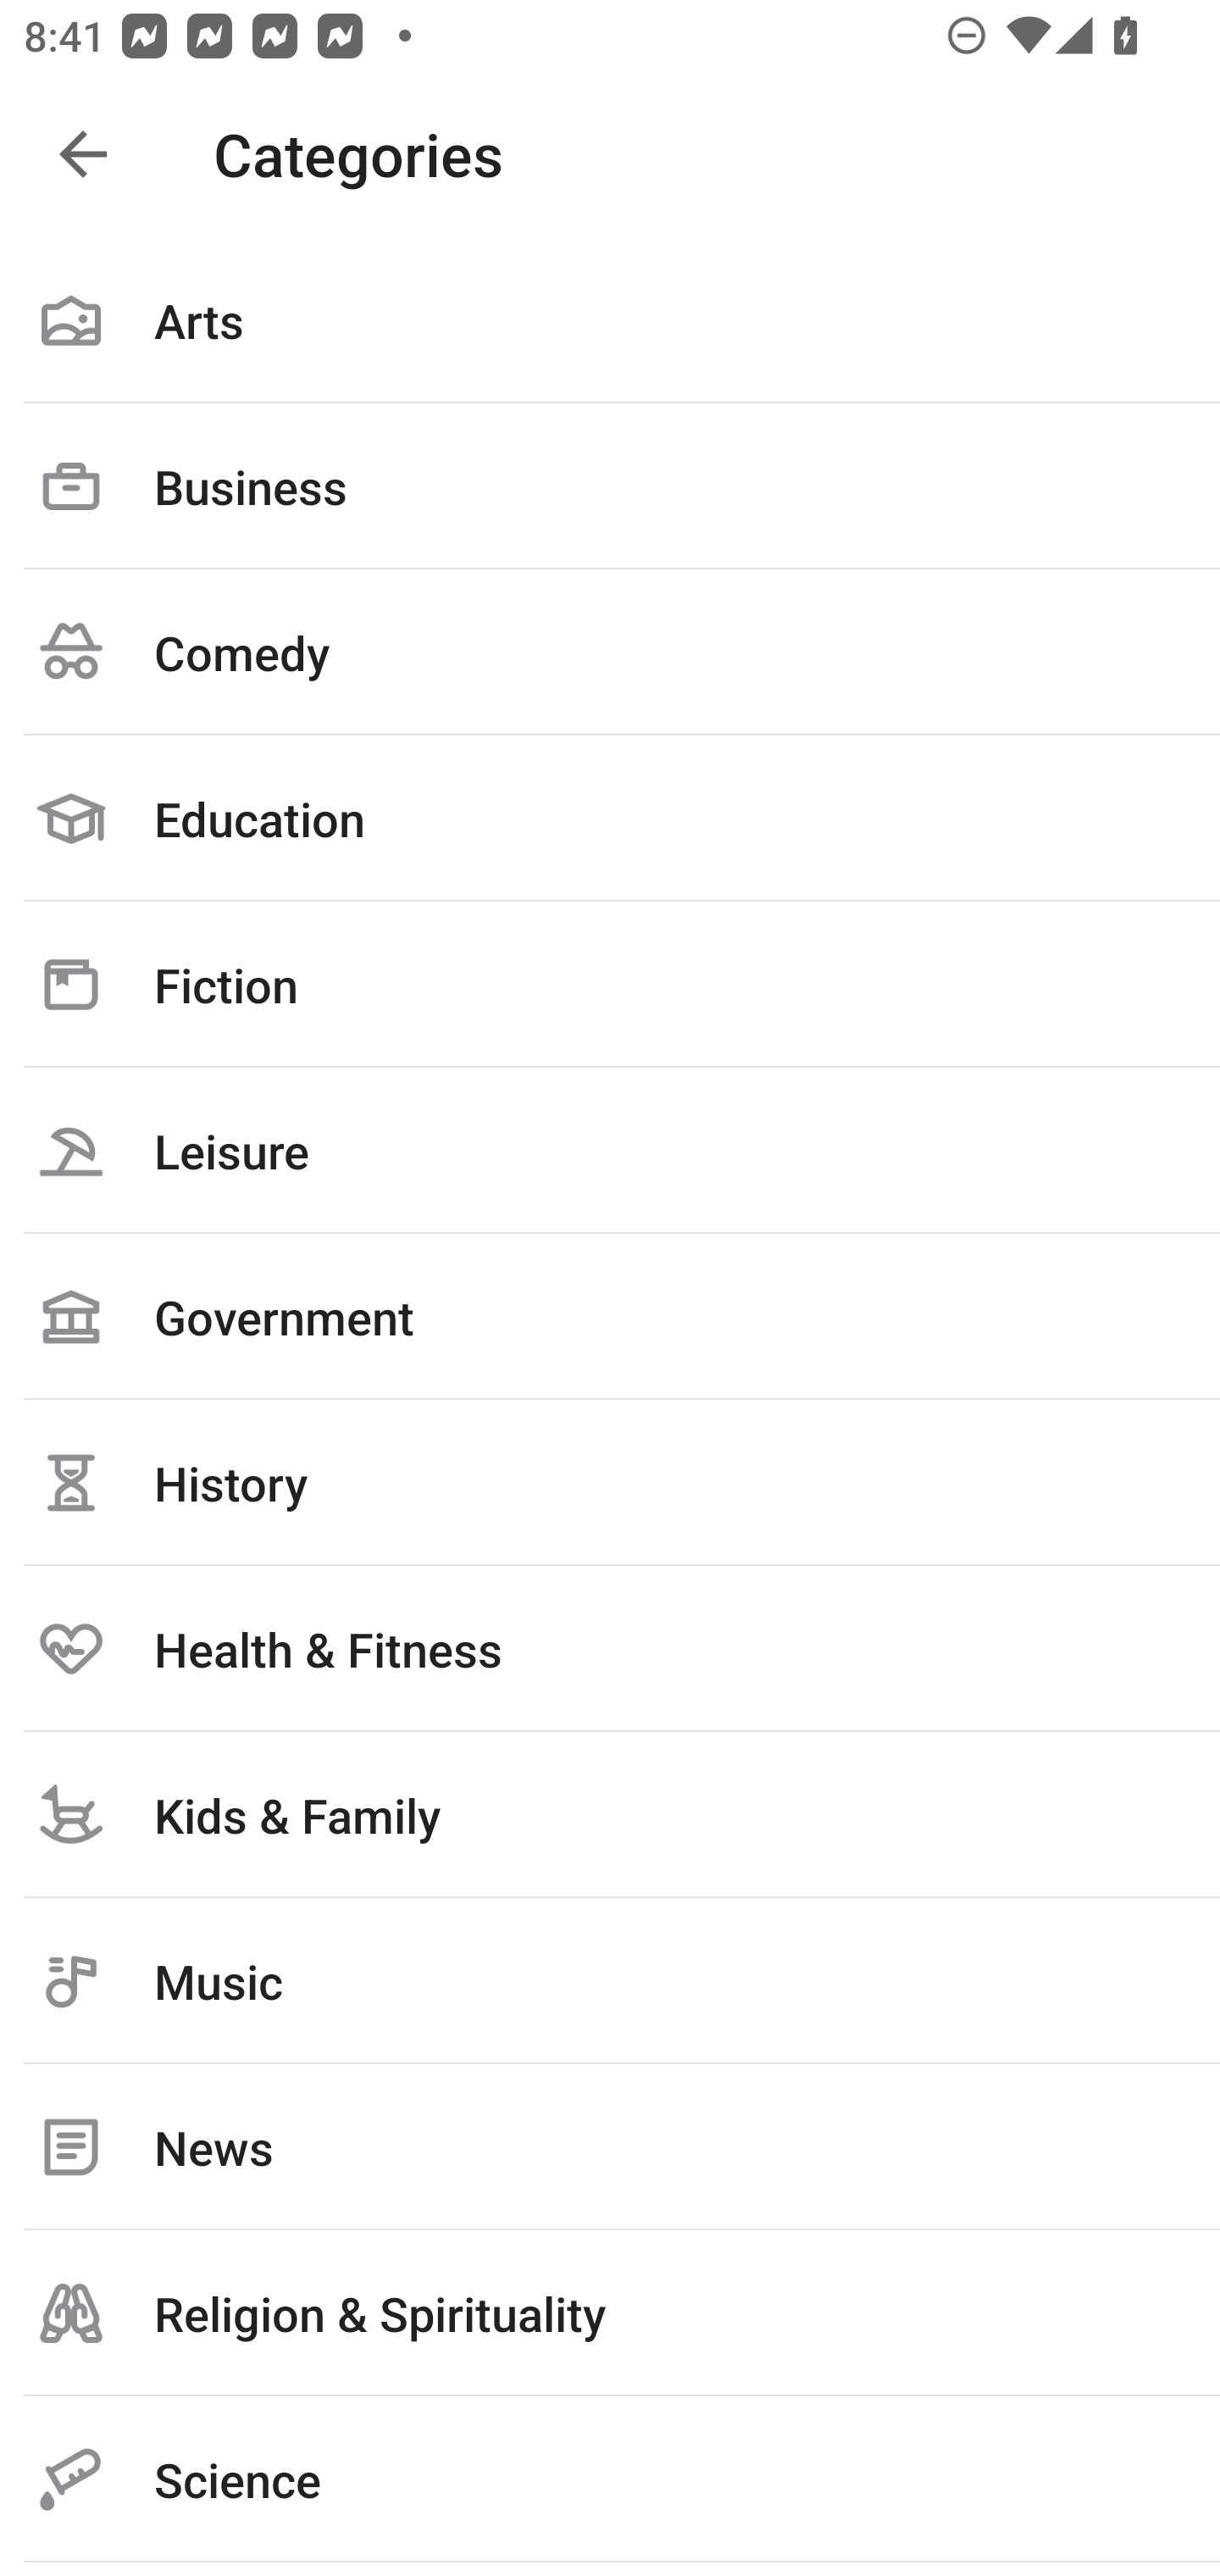 This screenshot has width=1220, height=2576. What do you see at coordinates (610, 320) in the screenshot?
I see `Arts` at bounding box center [610, 320].